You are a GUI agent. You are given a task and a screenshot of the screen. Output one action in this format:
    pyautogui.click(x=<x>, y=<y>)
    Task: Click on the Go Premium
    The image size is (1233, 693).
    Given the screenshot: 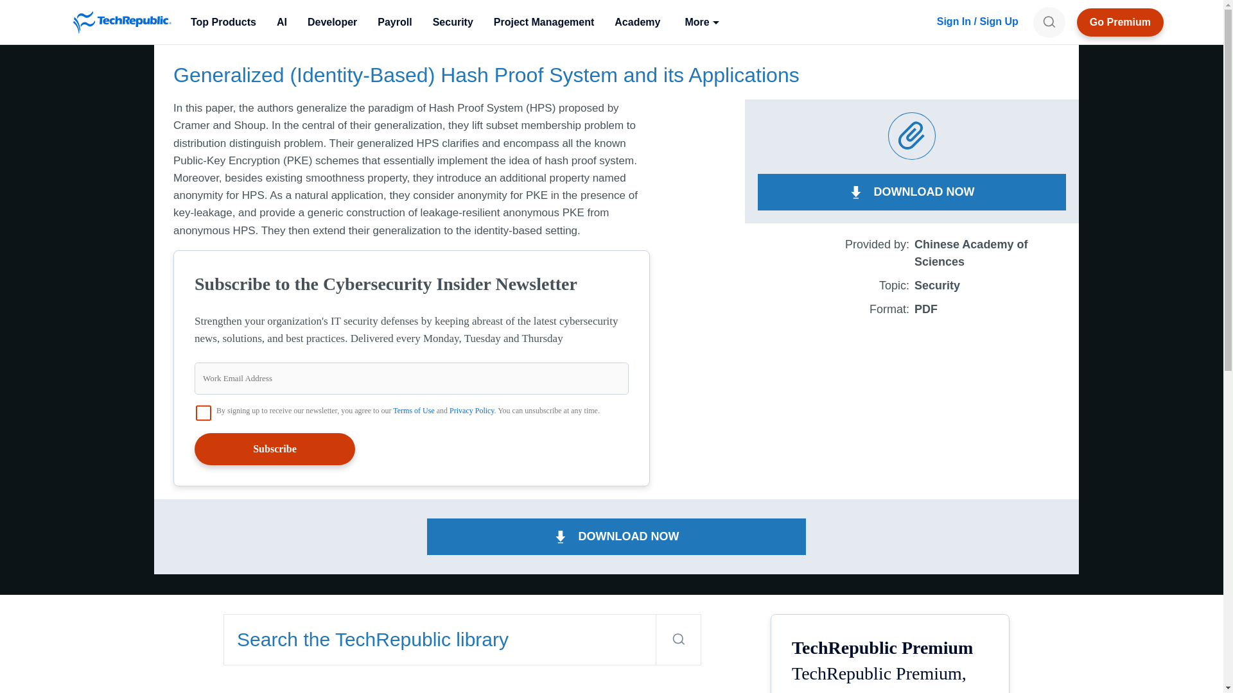 What is the action you would take?
    pyautogui.click(x=1120, y=22)
    